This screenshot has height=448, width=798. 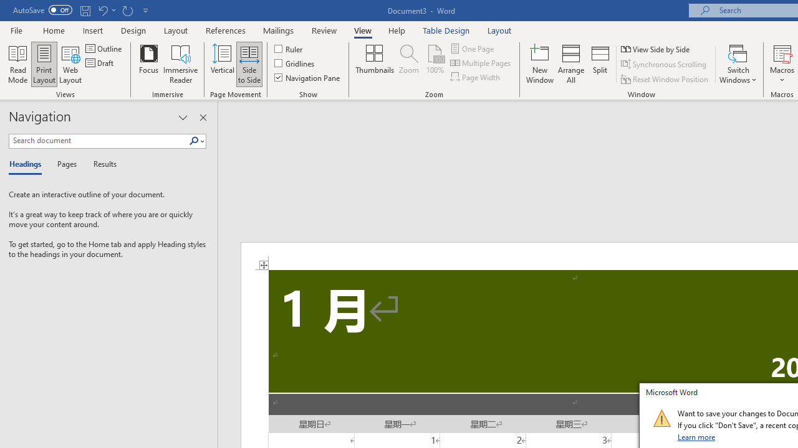 I want to click on Gridlines, so click(x=295, y=63).